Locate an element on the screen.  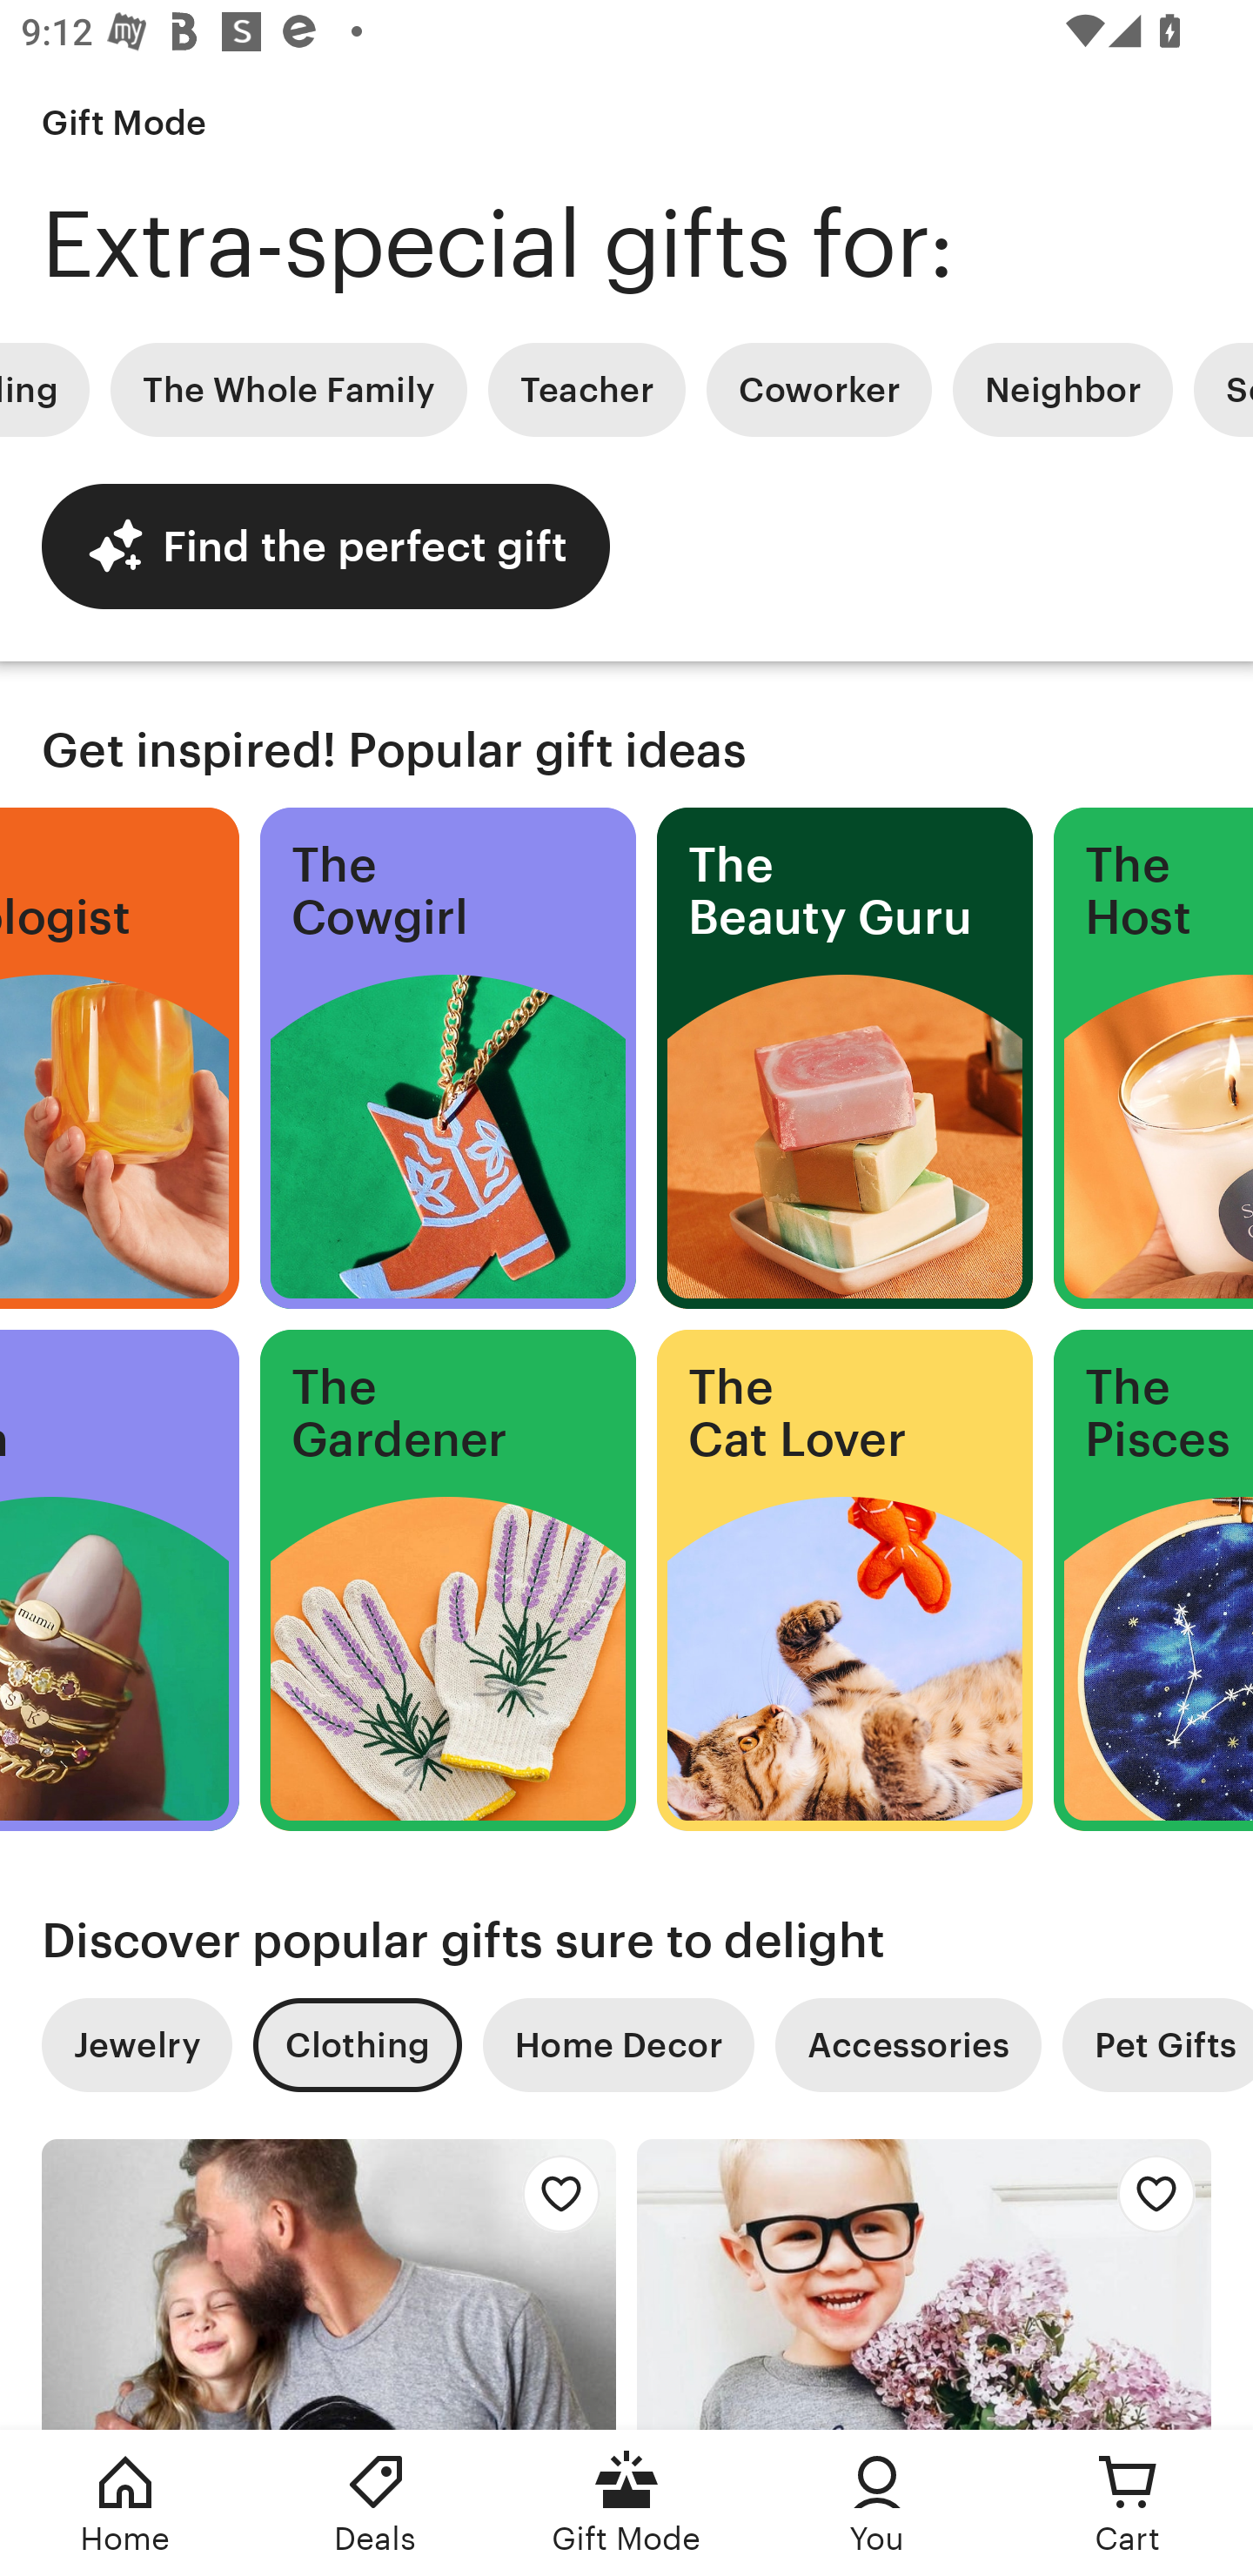
The Beauty Guru is located at coordinates (844, 1058).